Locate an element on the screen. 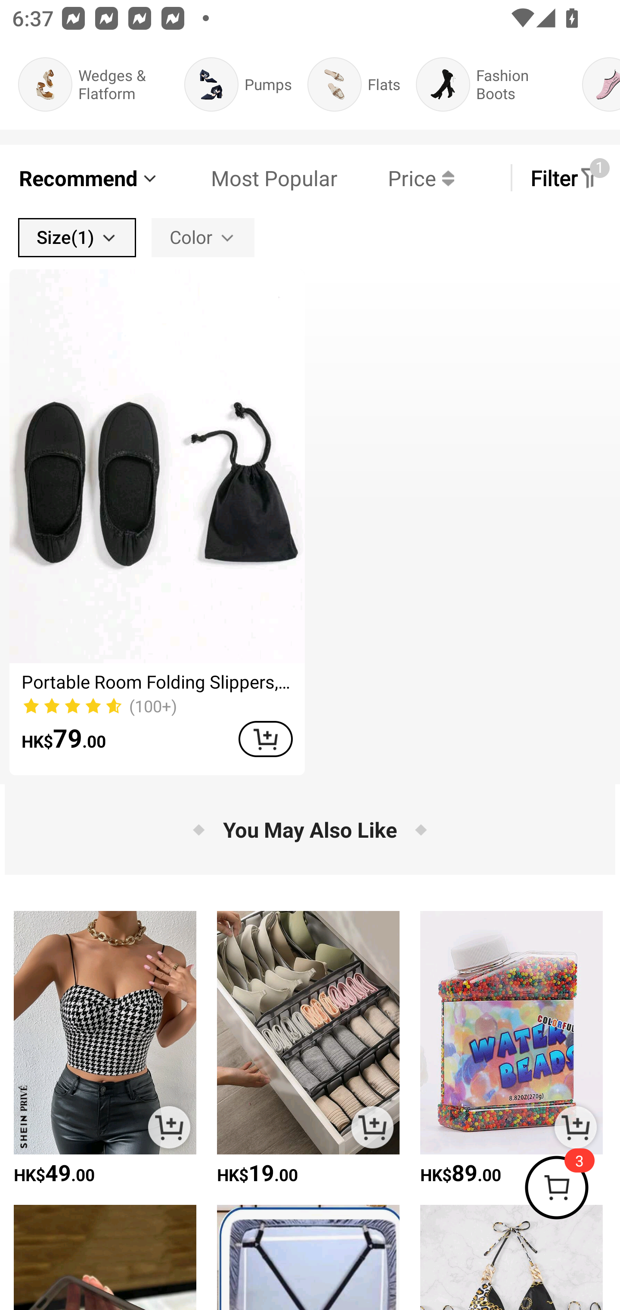 Image resolution: width=620 pixels, height=1310 pixels. ADD TO CART is located at coordinates (575, 1127).